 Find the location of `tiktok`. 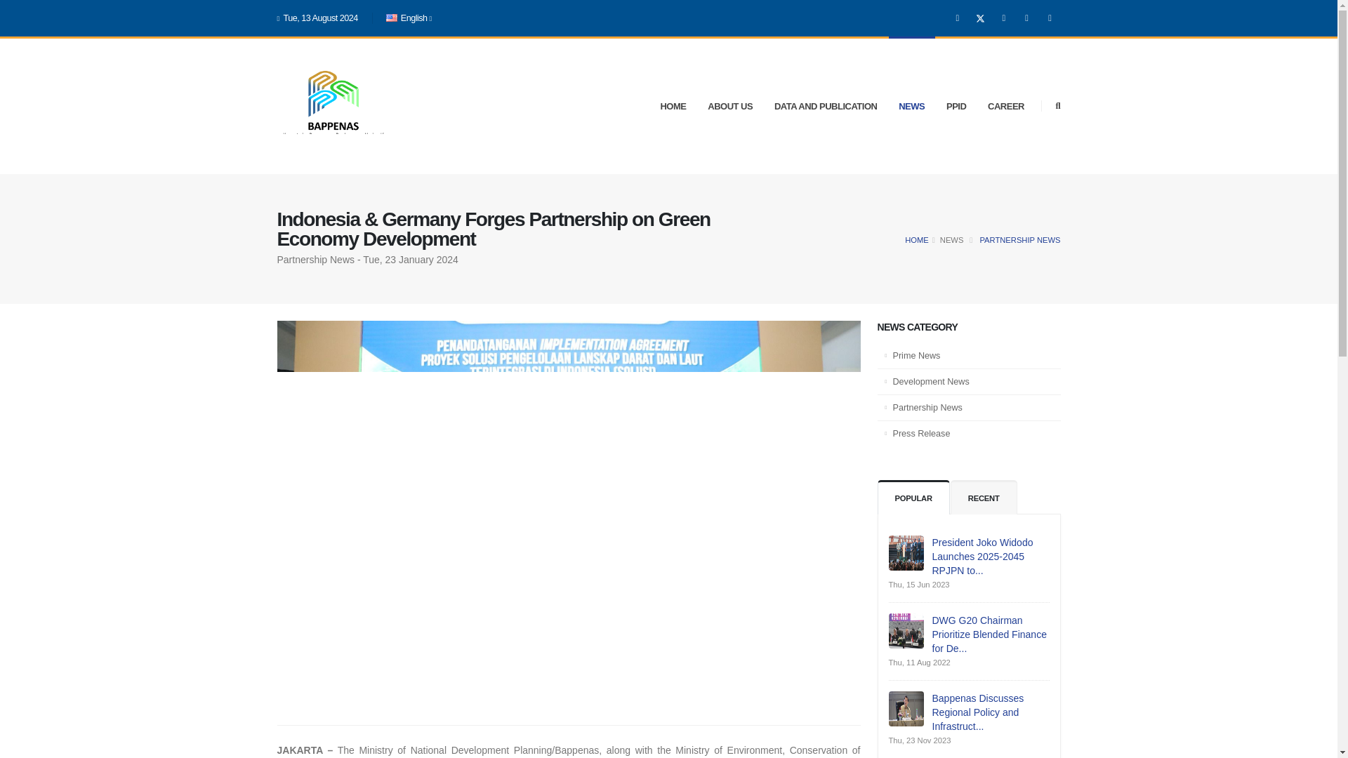

tiktok is located at coordinates (1050, 18).